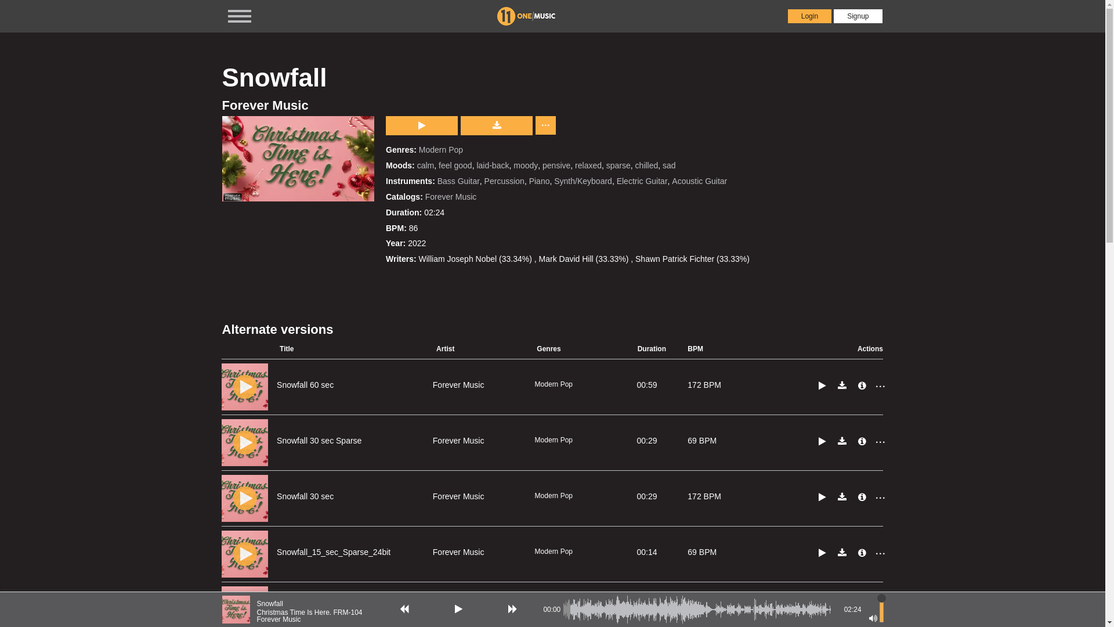 This screenshot has width=1114, height=627. Describe the element at coordinates (554, 384) in the screenshot. I see `Modern Pop` at that location.